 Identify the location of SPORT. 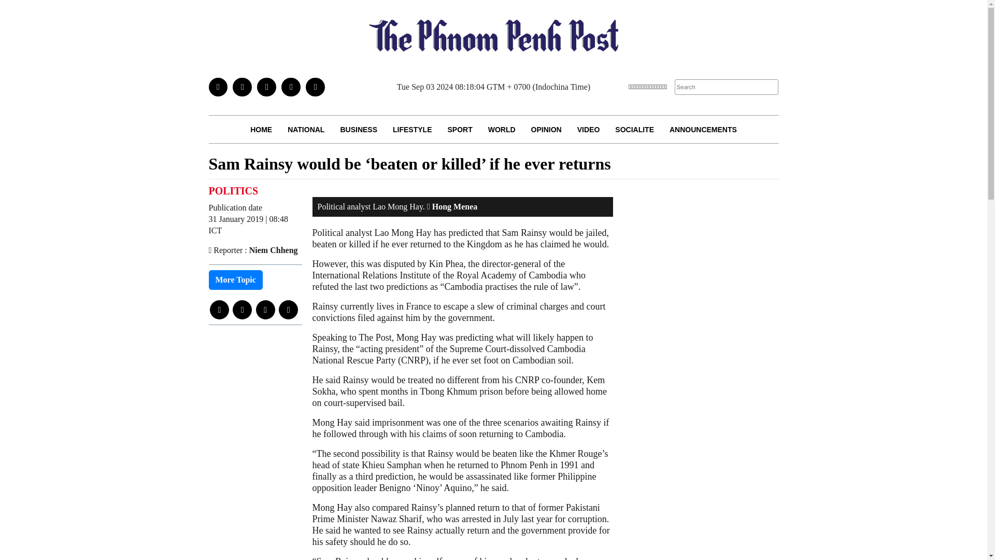
(459, 129).